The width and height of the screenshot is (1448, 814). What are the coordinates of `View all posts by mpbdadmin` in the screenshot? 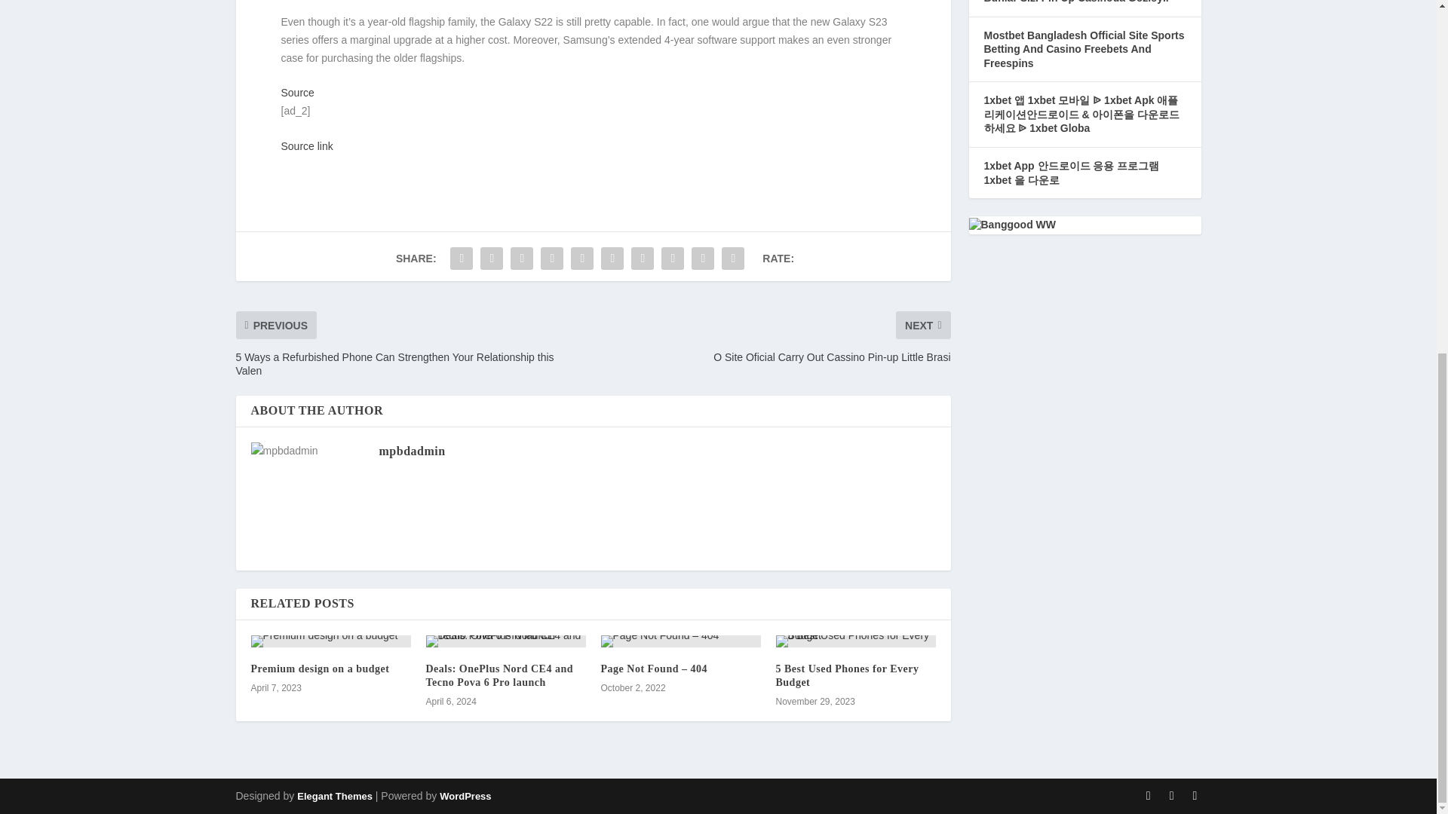 It's located at (411, 451).